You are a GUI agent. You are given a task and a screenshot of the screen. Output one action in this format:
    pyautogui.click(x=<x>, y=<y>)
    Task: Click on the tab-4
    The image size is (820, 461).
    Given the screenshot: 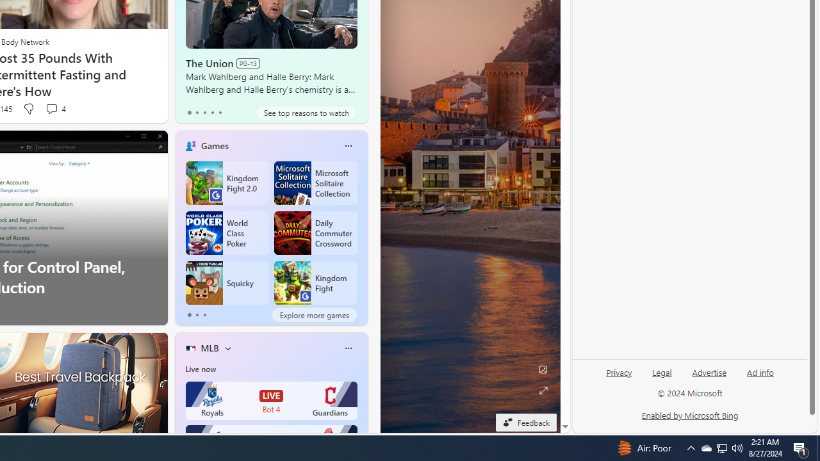 What is the action you would take?
    pyautogui.click(x=219, y=113)
    